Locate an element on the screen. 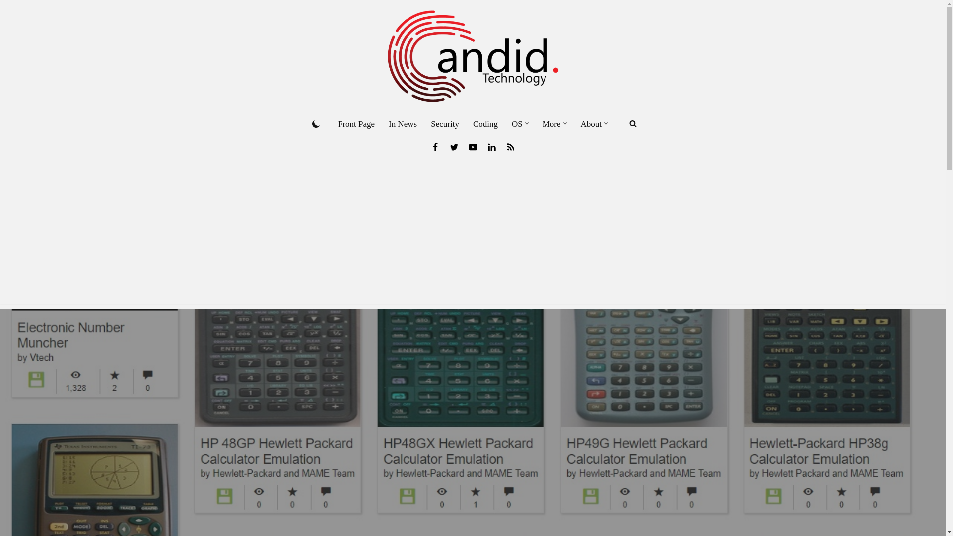 The image size is (953, 536). Facebook is located at coordinates (435, 147).